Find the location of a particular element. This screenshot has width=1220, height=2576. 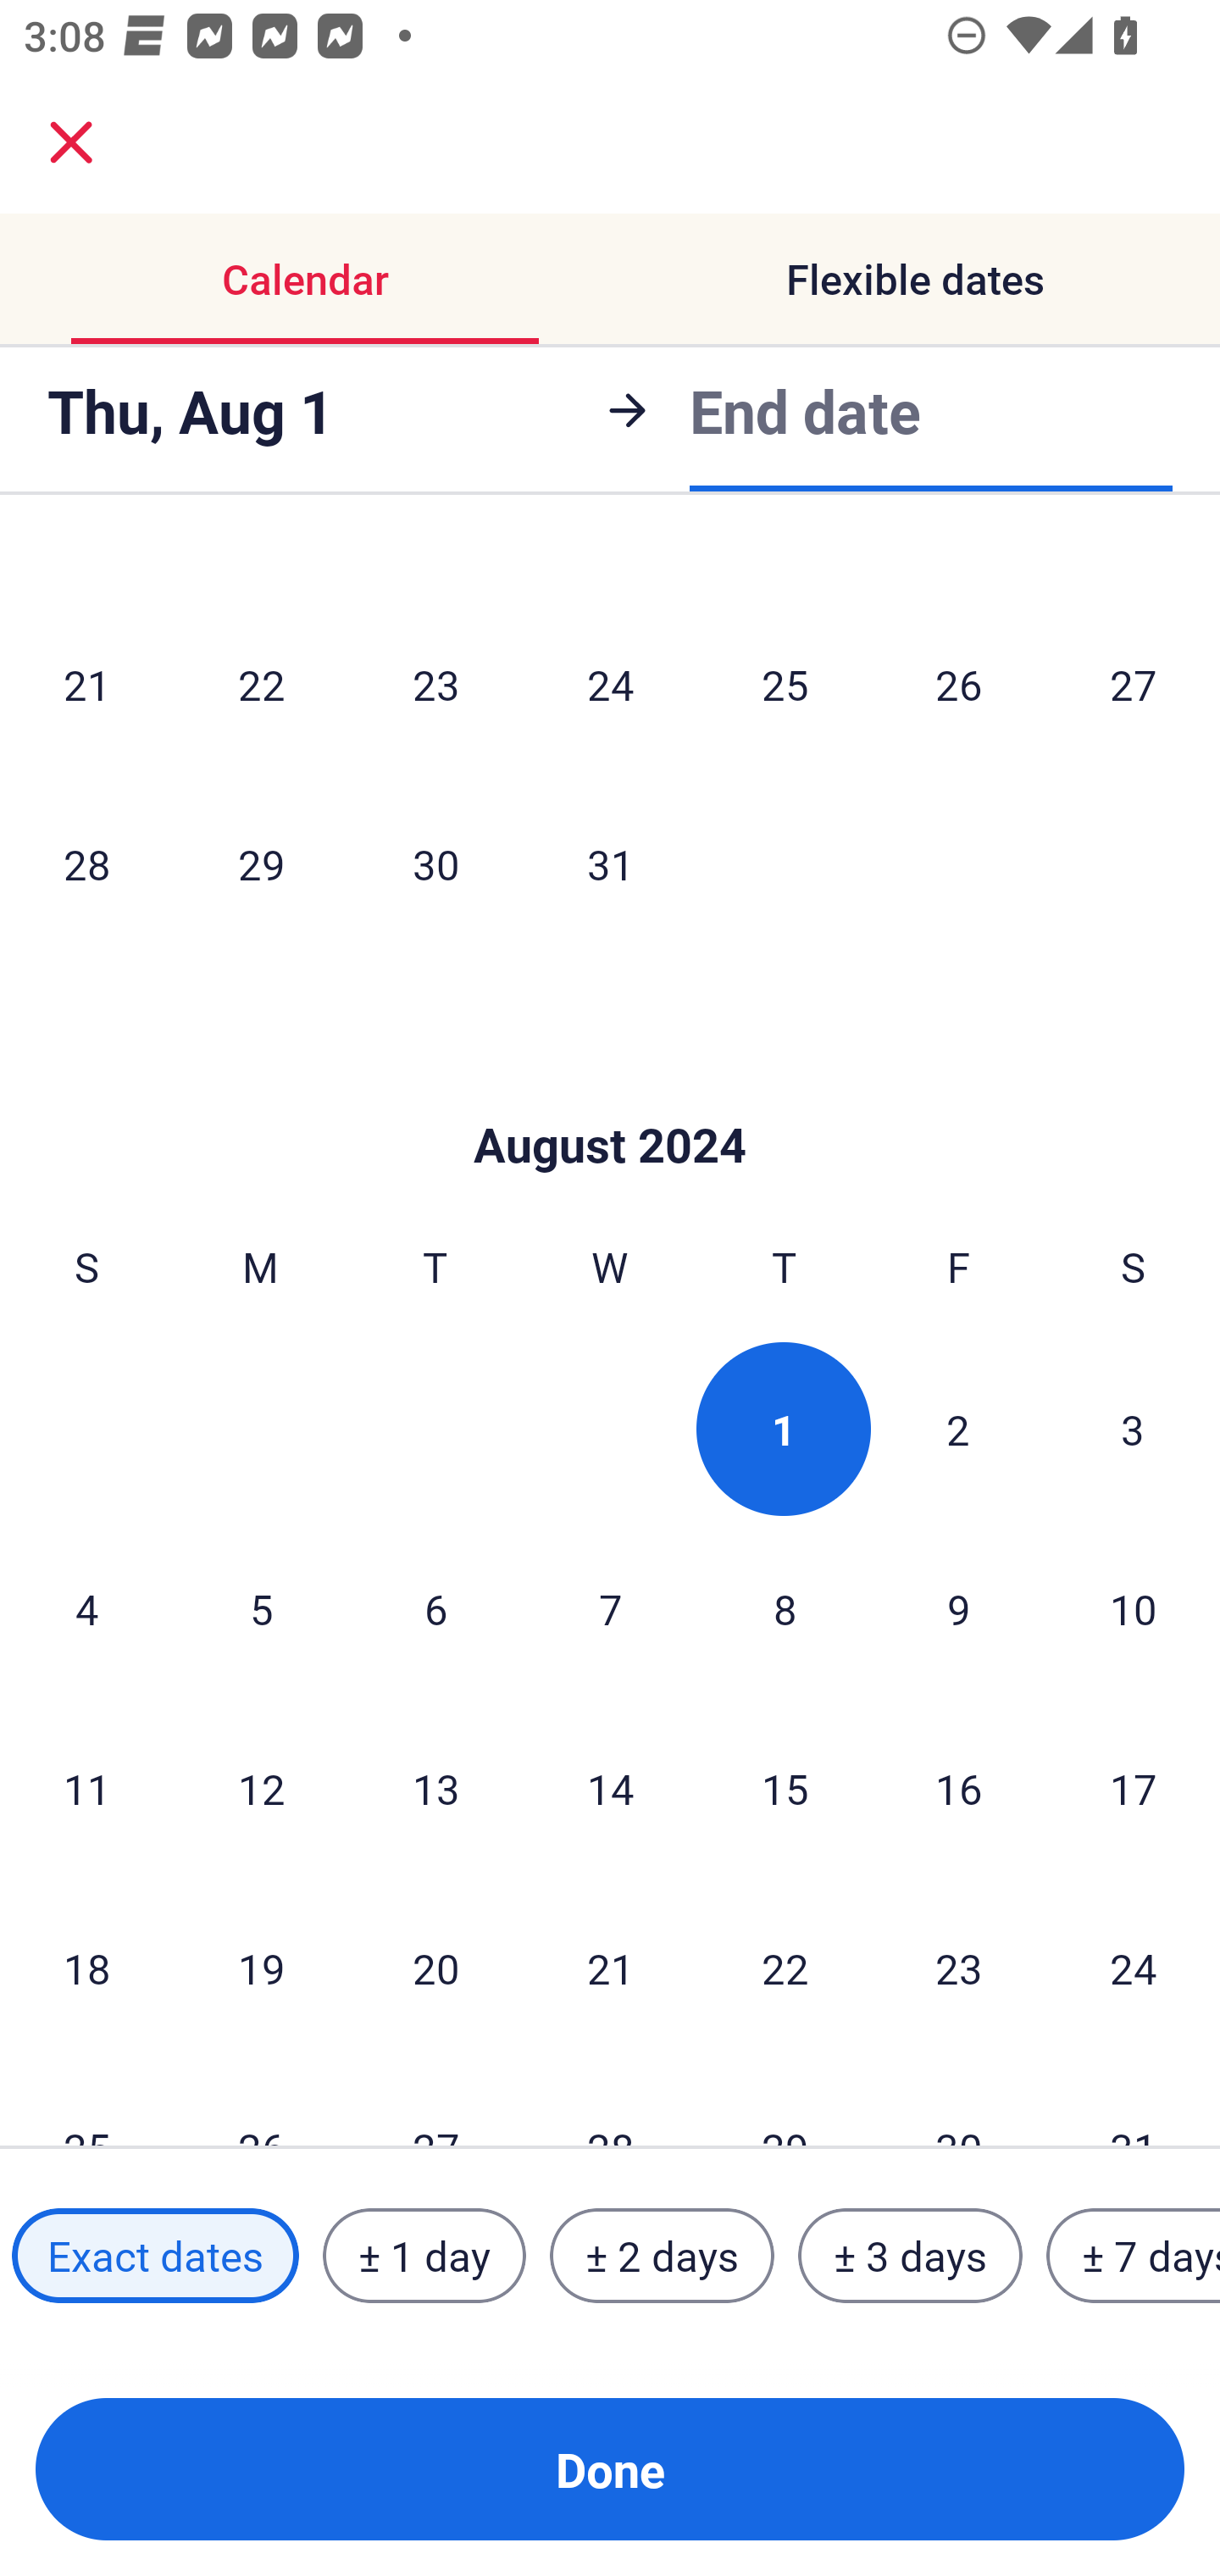

30 Tuesday, July 30, 2024 is located at coordinates (435, 864).